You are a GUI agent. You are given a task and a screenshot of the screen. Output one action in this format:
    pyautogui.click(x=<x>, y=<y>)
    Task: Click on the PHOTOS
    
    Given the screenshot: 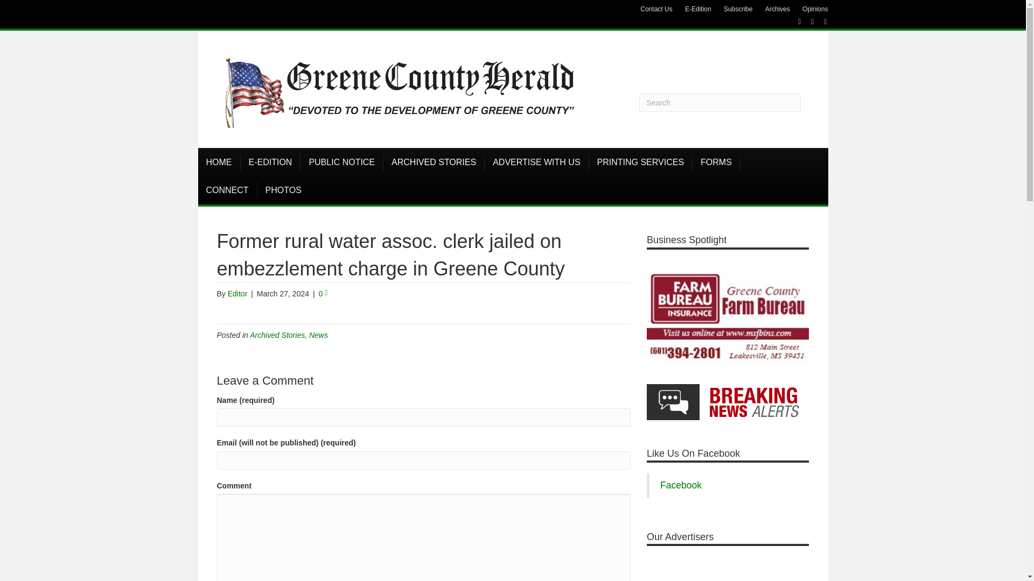 What is the action you would take?
    pyautogui.click(x=283, y=190)
    